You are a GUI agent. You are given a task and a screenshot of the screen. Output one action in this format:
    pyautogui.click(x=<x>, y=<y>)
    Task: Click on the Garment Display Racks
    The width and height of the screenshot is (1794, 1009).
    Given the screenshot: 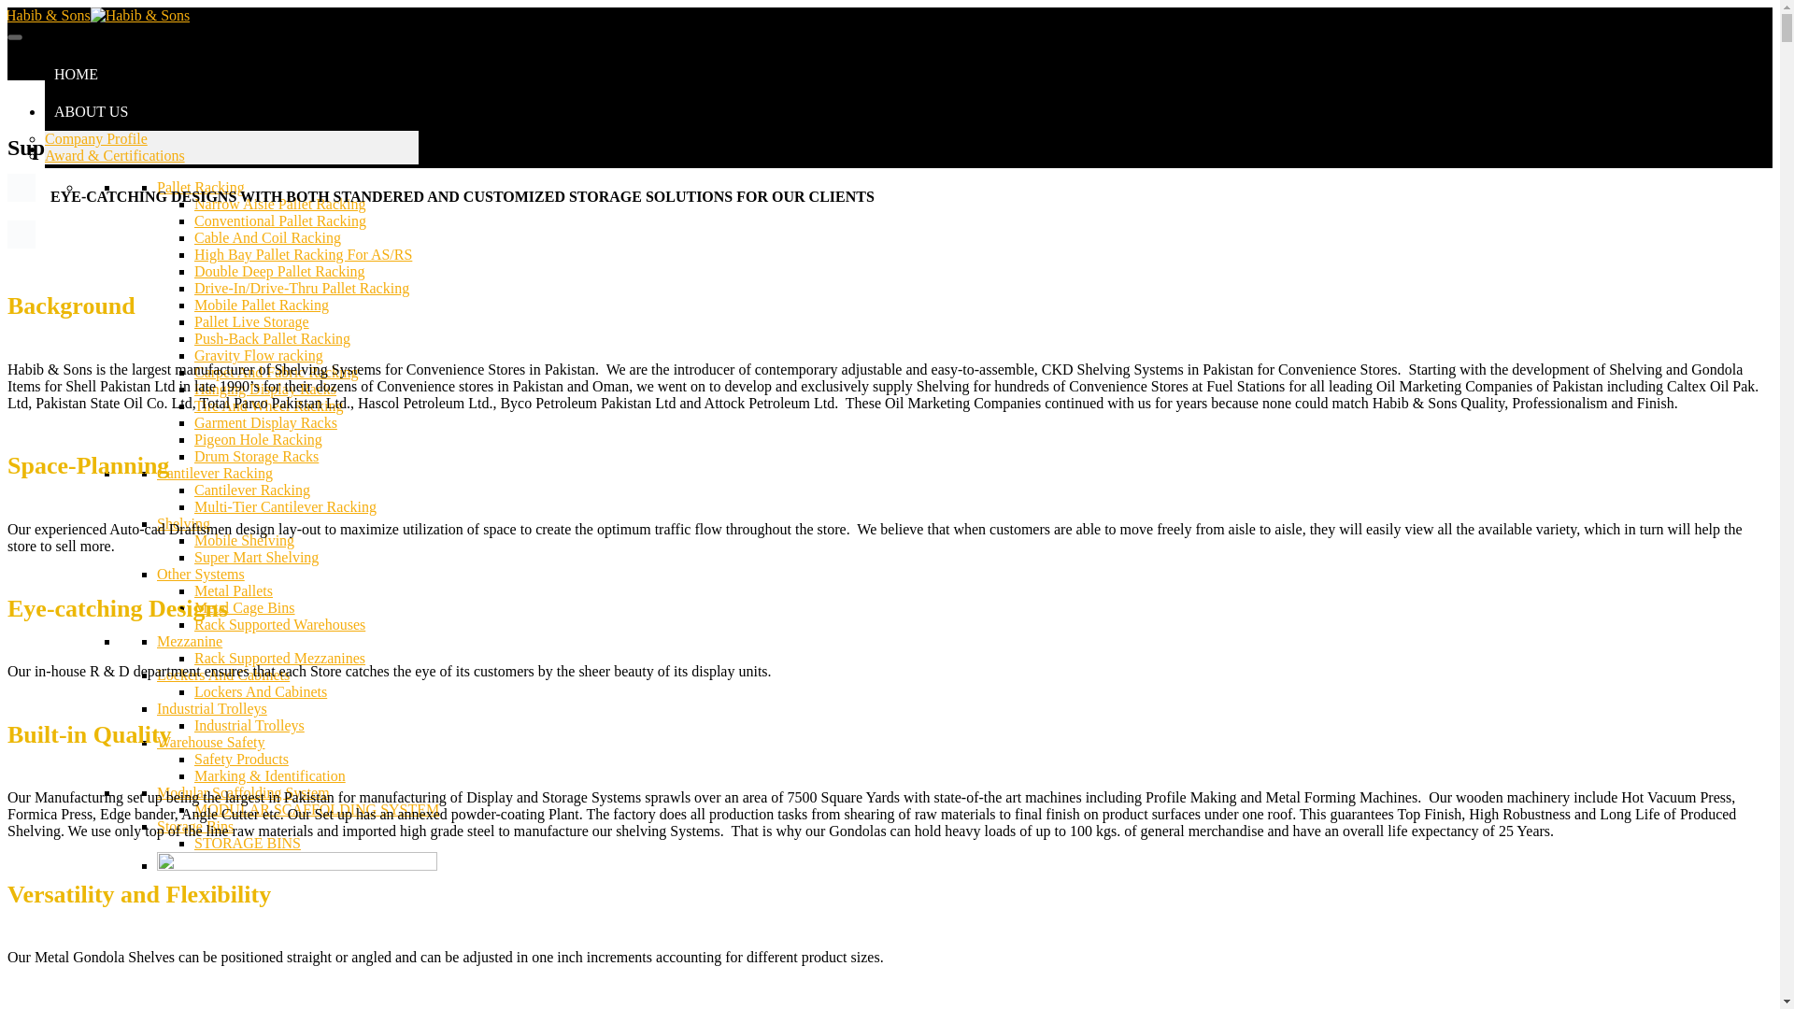 What is the action you would take?
    pyautogui.click(x=265, y=422)
    